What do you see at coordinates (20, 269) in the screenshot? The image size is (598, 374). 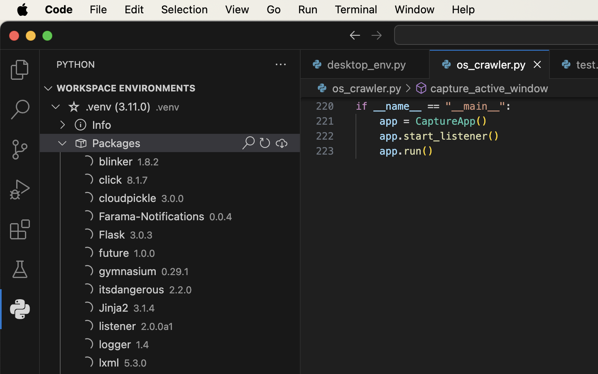 I see `0 ` at bounding box center [20, 269].